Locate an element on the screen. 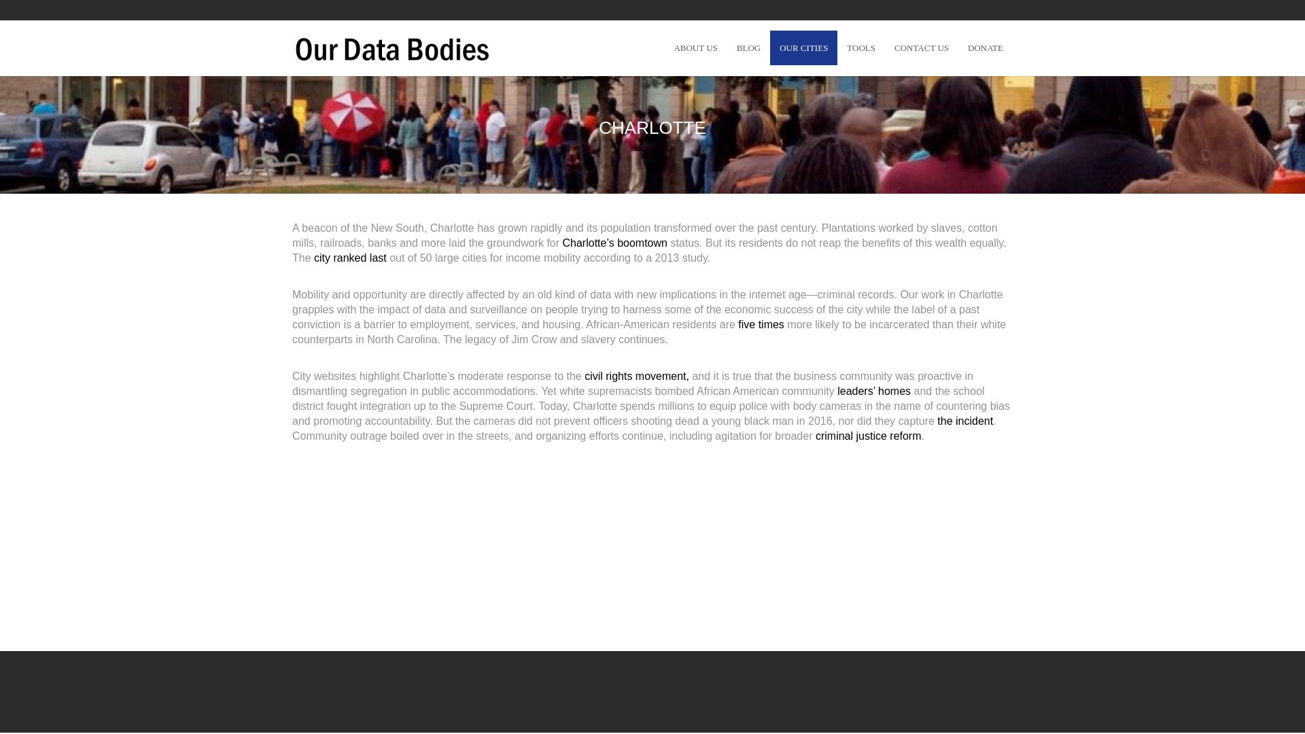  OUR CITIES is located at coordinates (803, 48).